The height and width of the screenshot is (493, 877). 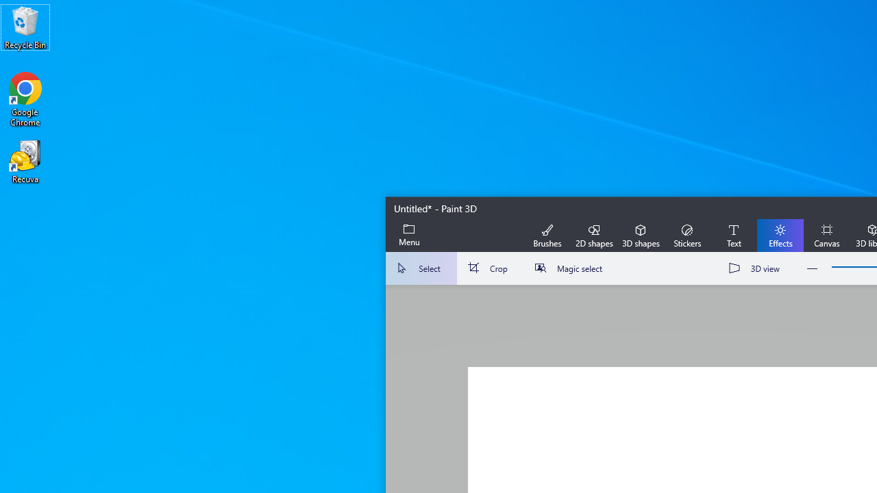 I want to click on Recycle Bin, so click(x=25, y=27).